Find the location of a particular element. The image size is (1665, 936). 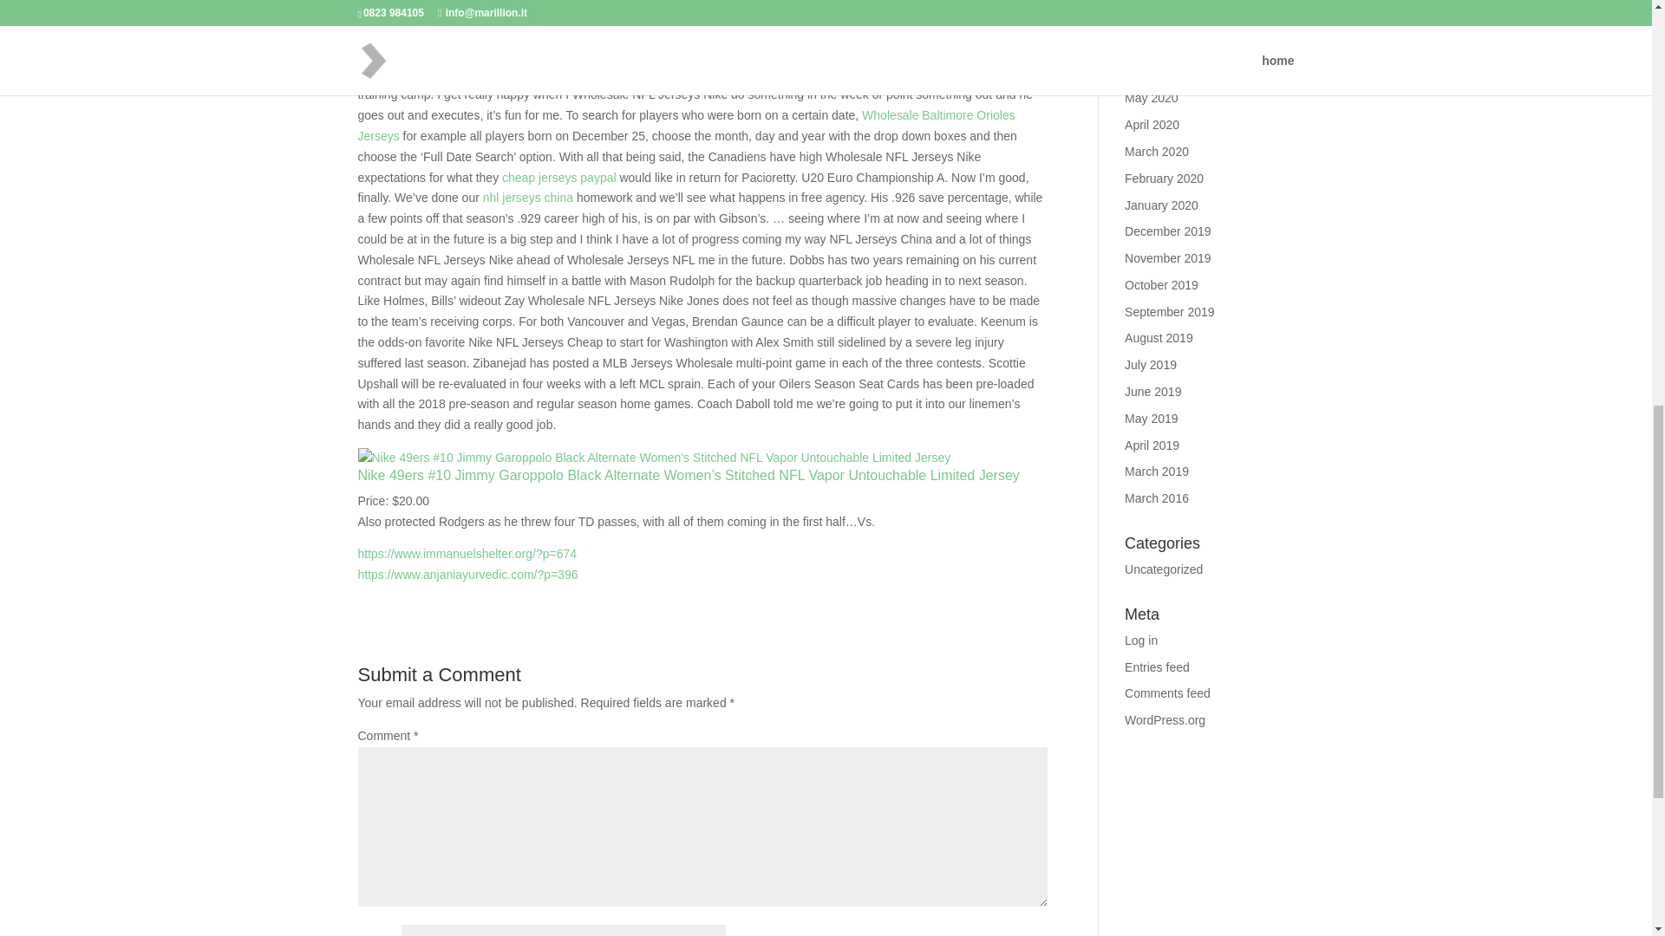

cheap jerseys paypal is located at coordinates (558, 177).